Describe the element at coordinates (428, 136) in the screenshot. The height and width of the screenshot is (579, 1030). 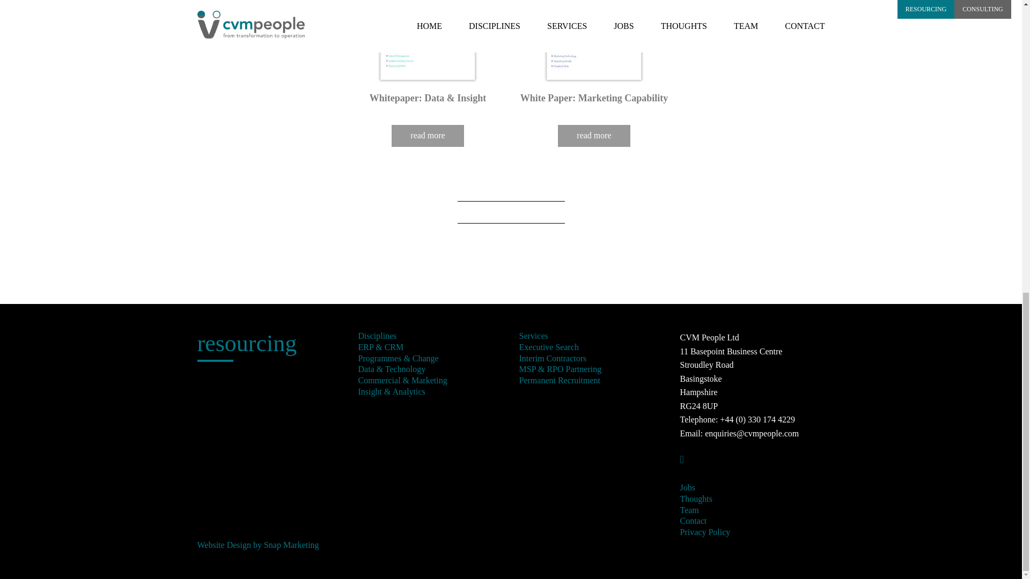
I see `read more` at that location.